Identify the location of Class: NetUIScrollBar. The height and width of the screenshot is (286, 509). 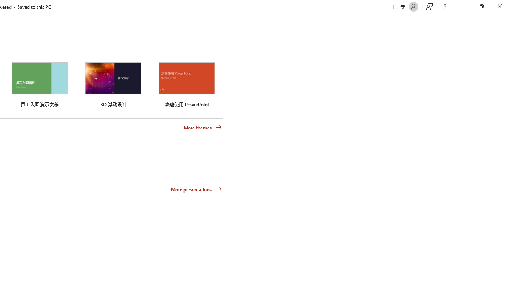
(506, 23).